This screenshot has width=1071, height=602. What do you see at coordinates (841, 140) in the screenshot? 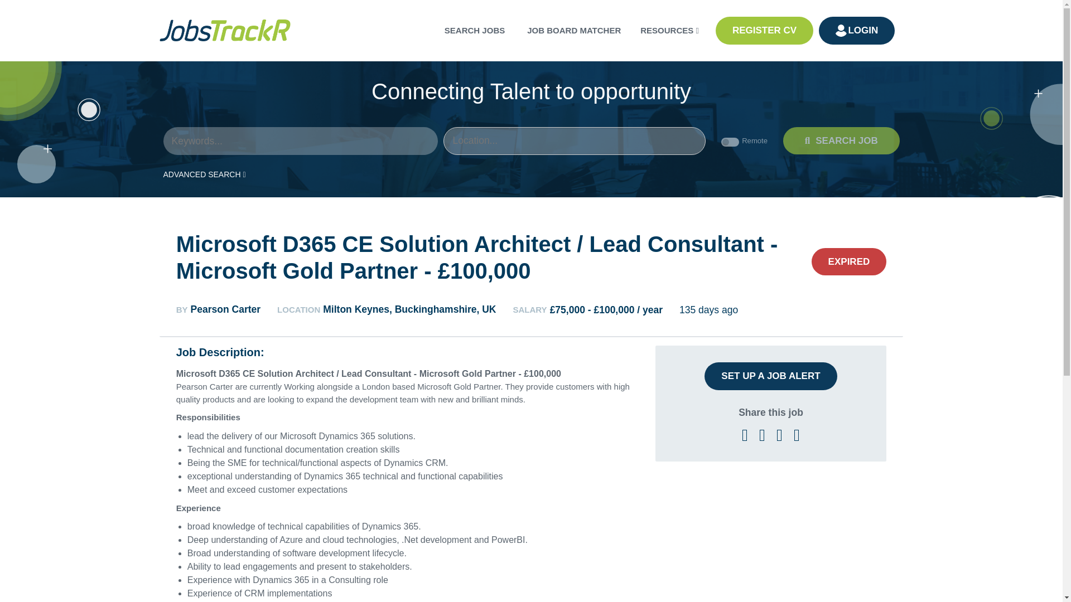
I see `SEARCH JOB` at bounding box center [841, 140].